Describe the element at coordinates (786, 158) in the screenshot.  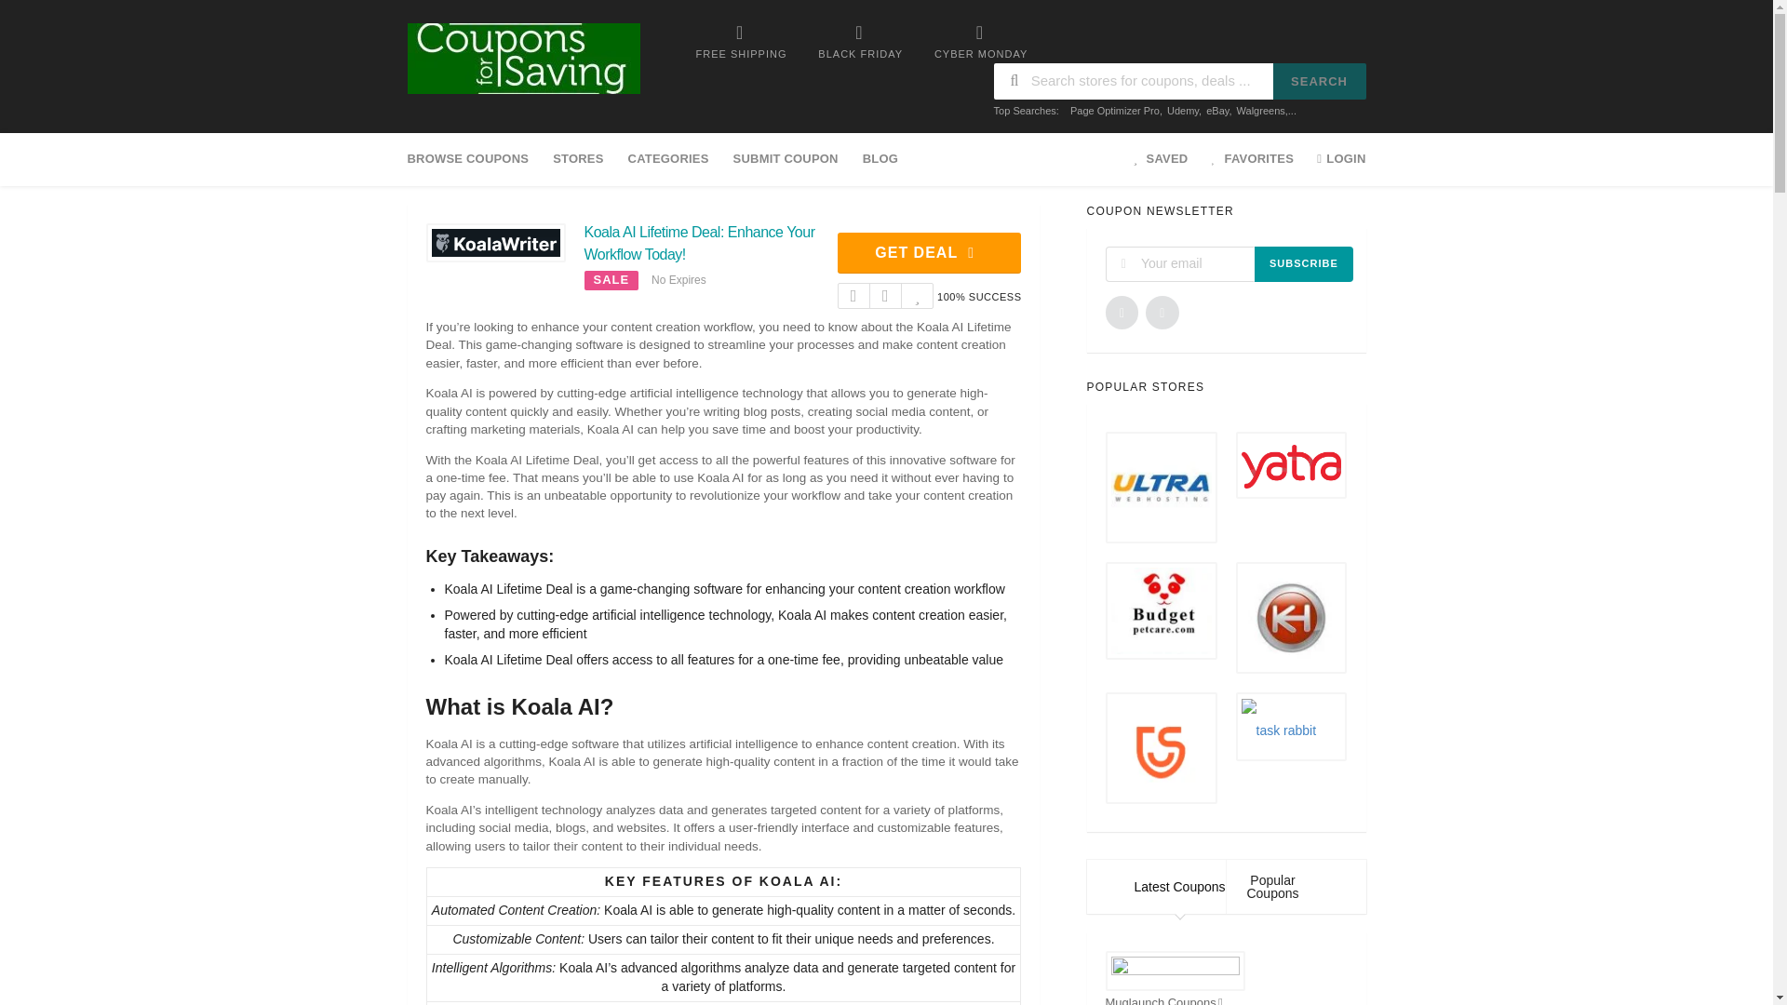
I see `SUBMIT COUPON` at that location.